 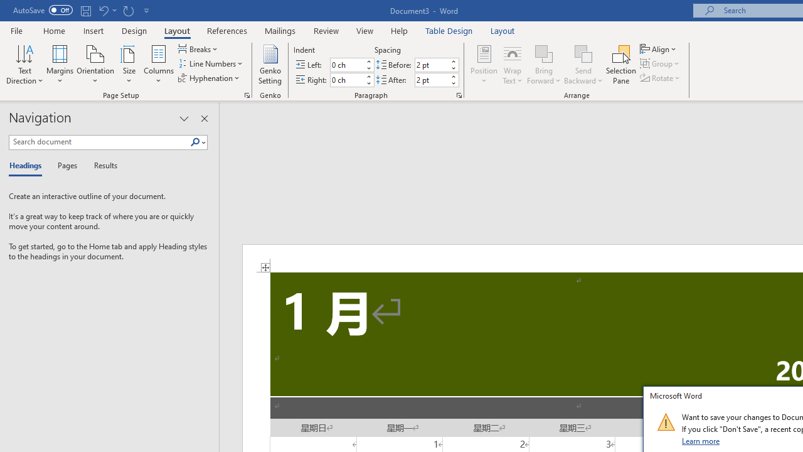 I want to click on Task Pane Options, so click(x=184, y=118).